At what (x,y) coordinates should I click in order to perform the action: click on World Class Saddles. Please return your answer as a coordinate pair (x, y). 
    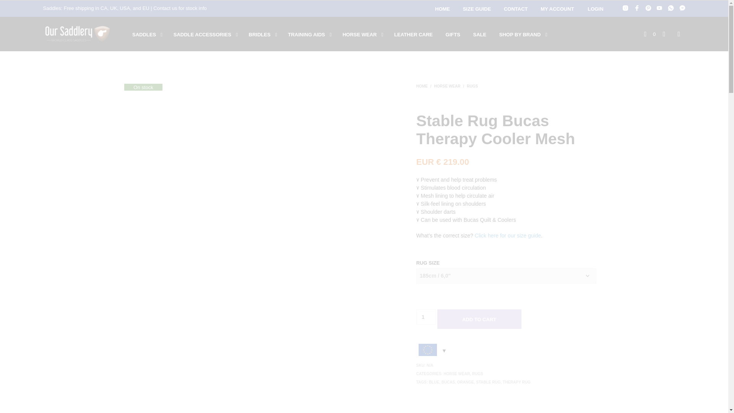
    Looking at the image, I should click on (78, 34).